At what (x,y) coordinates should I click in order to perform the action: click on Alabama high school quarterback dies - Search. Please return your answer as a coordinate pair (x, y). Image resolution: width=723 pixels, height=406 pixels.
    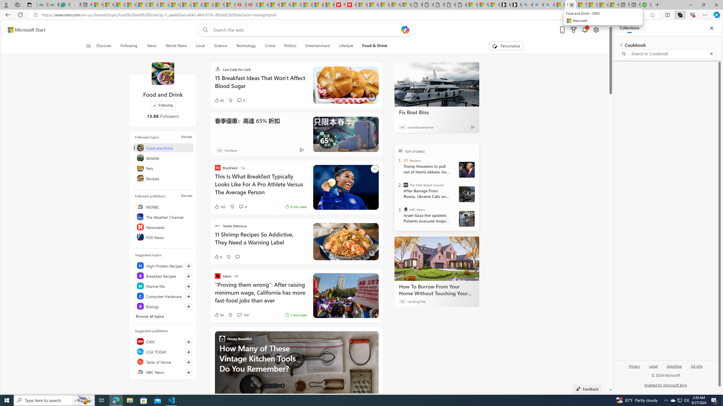
    Looking at the image, I should click on (527, 5).